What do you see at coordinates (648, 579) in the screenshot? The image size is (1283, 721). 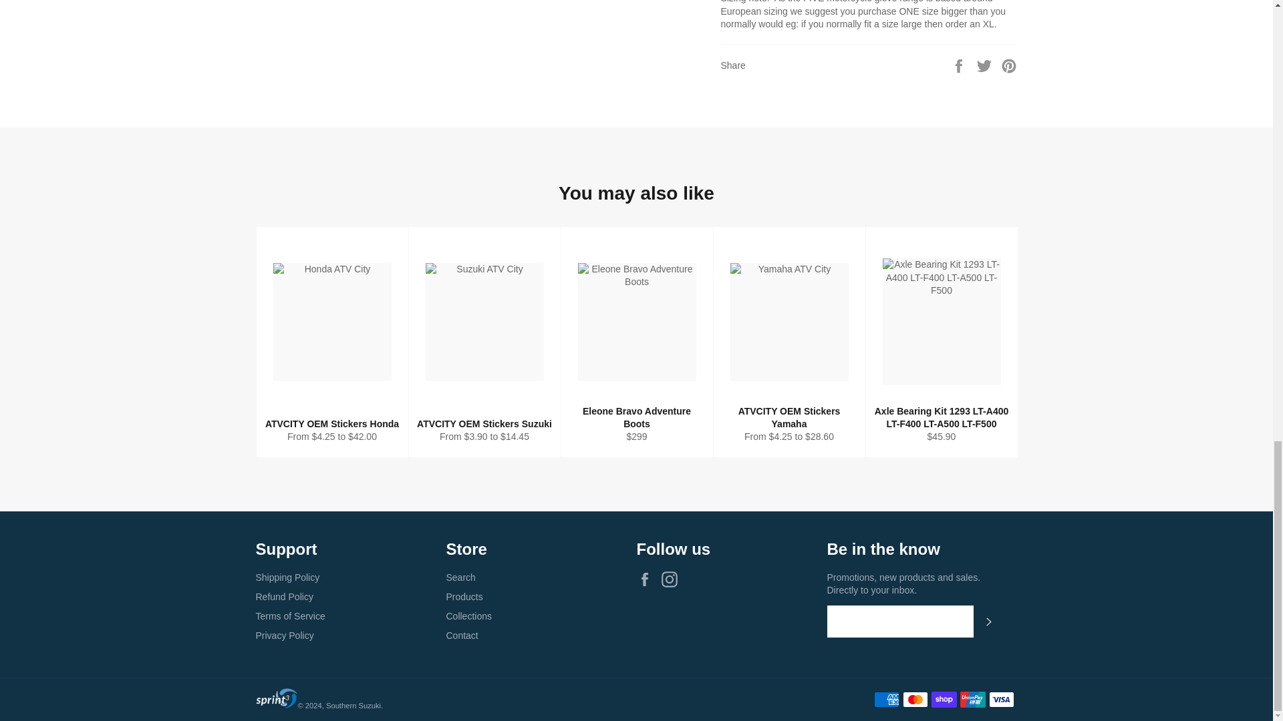 I see `Southern Suzuki on Facebook` at bounding box center [648, 579].